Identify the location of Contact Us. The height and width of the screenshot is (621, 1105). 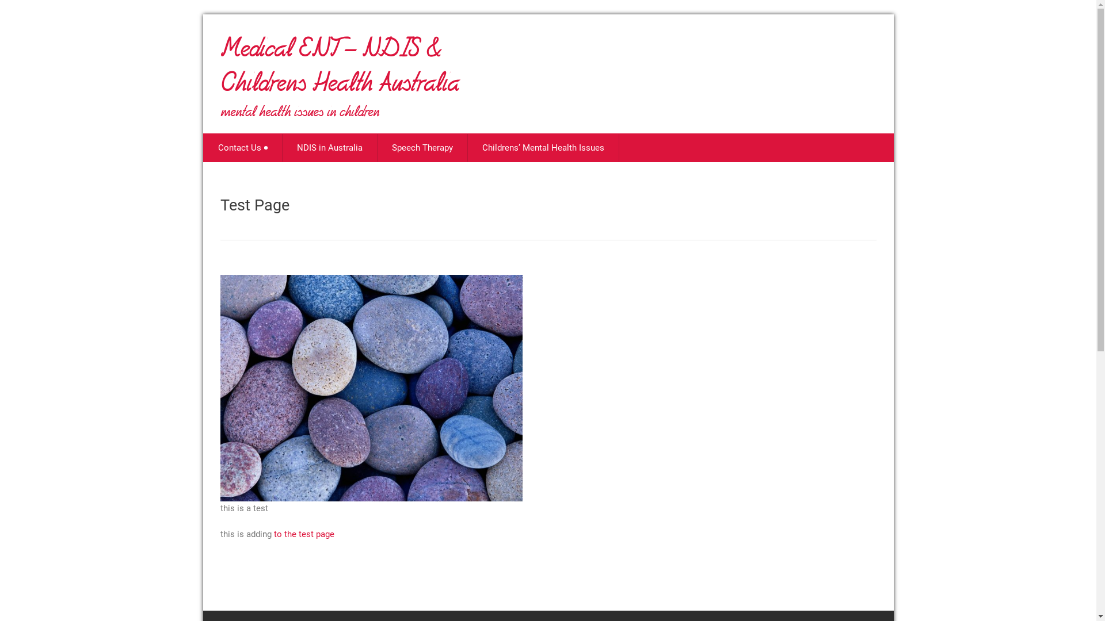
(243, 148).